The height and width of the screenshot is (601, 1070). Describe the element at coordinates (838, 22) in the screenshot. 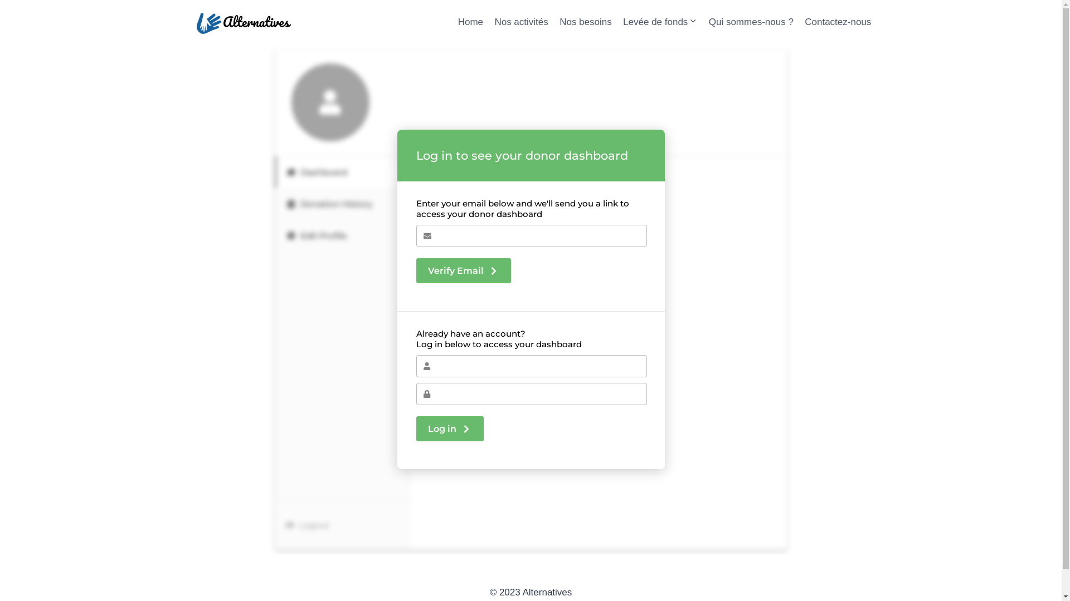

I see `Contactez-nous` at that location.